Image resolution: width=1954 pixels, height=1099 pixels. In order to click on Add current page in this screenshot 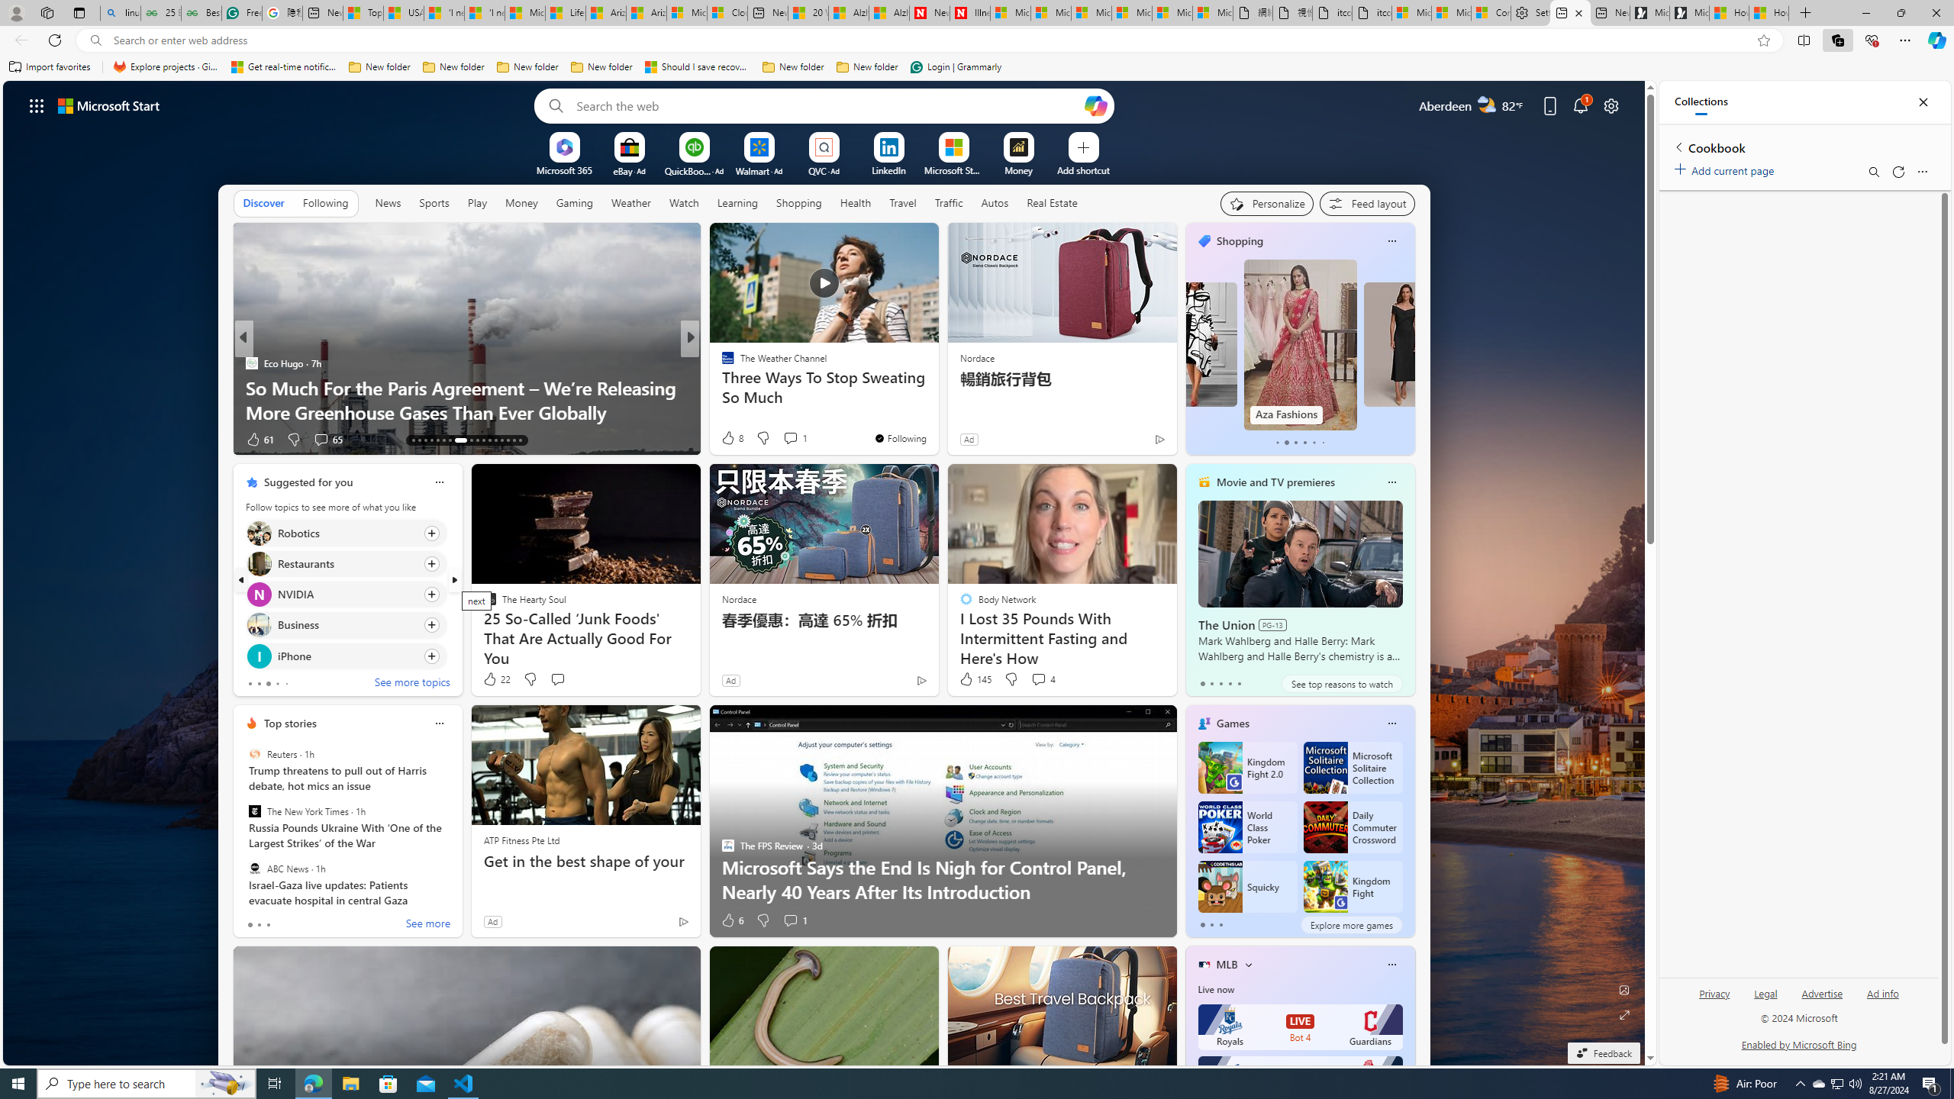, I will do `click(1727, 167)`.